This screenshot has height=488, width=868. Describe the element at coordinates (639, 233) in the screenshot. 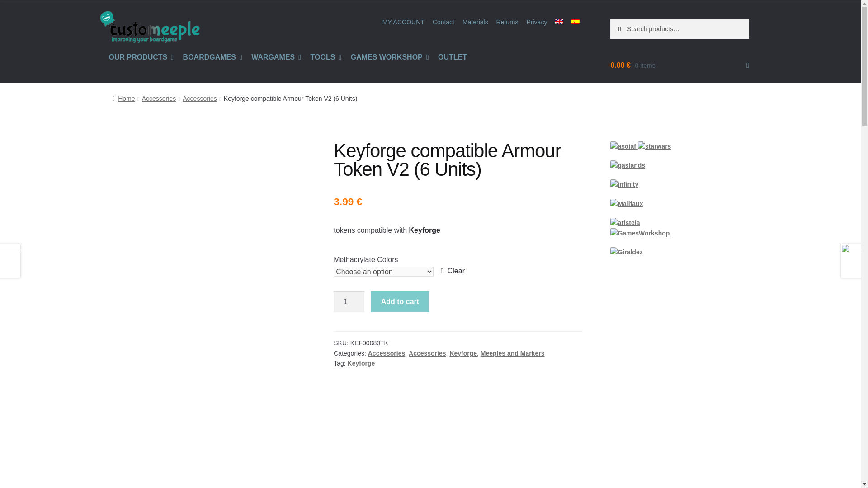

I see `GamesWorkshop` at that location.